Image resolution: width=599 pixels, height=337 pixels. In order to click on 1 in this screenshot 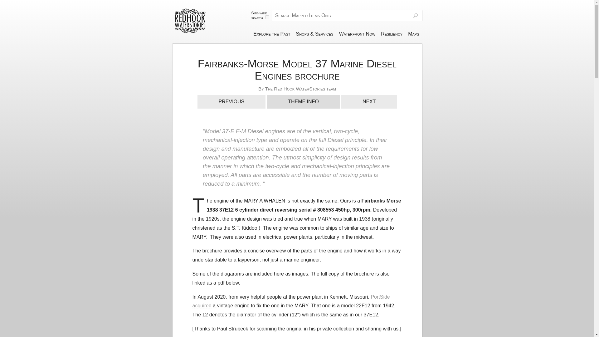, I will do `click(267, 17)`.